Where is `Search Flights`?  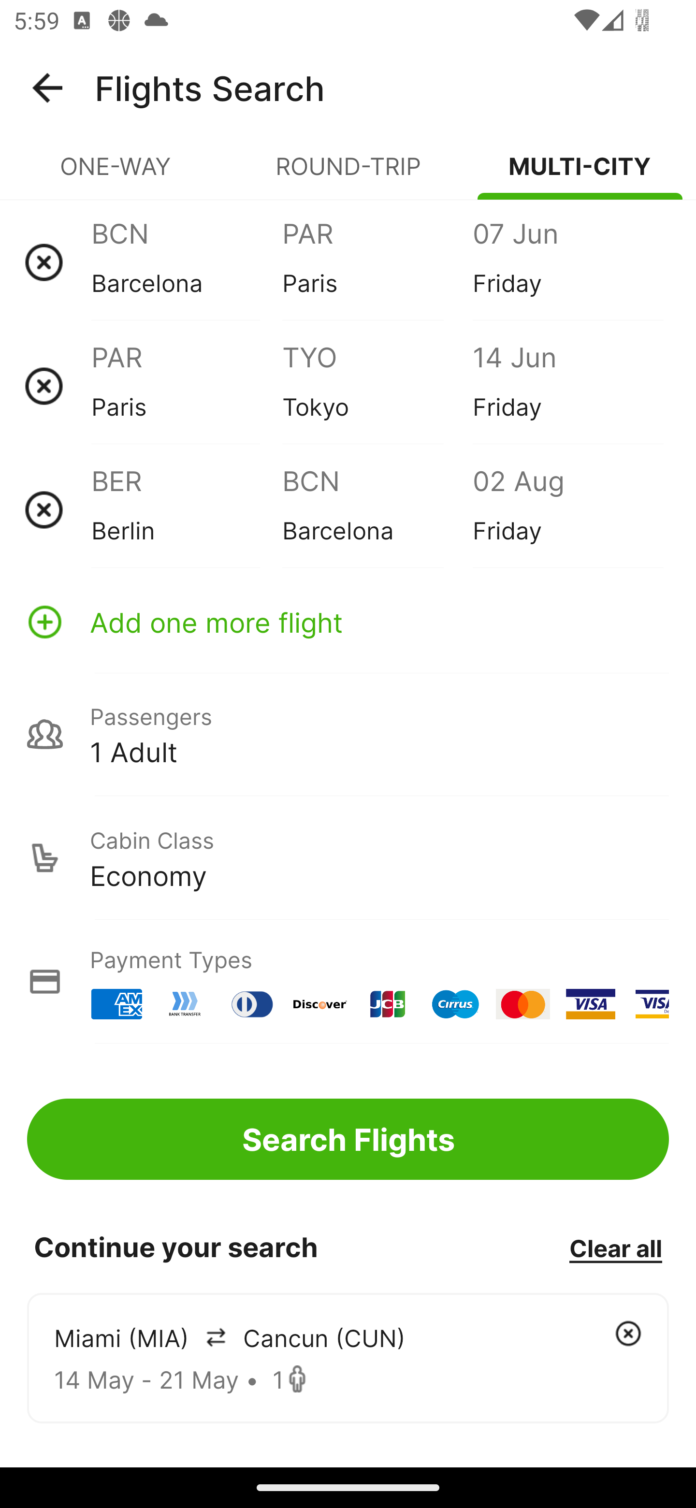
Search Flights is located at coordinates (348, 1139).